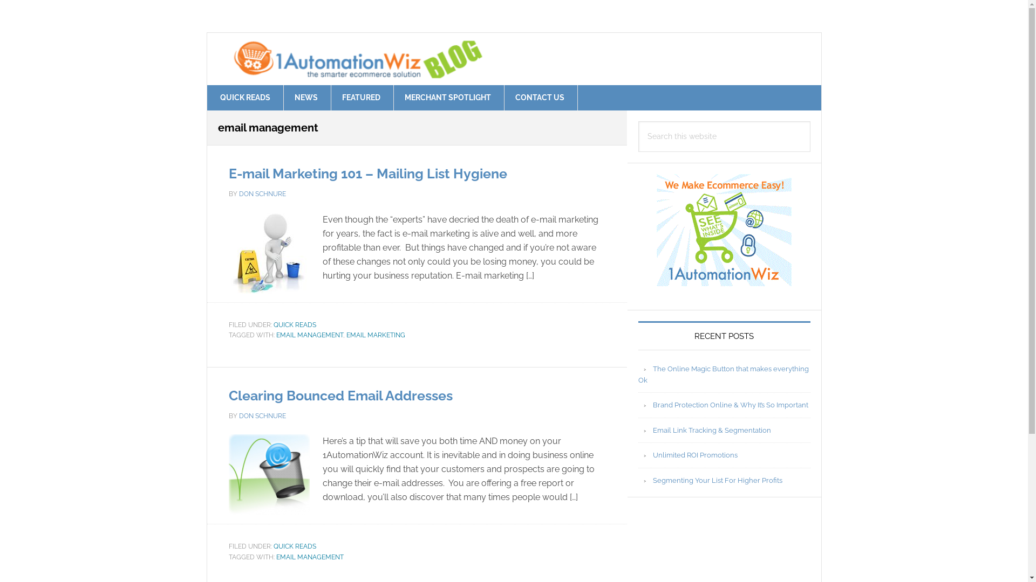  I want to click on Segmenting Your List For Higher Profits, so click(718, 481).